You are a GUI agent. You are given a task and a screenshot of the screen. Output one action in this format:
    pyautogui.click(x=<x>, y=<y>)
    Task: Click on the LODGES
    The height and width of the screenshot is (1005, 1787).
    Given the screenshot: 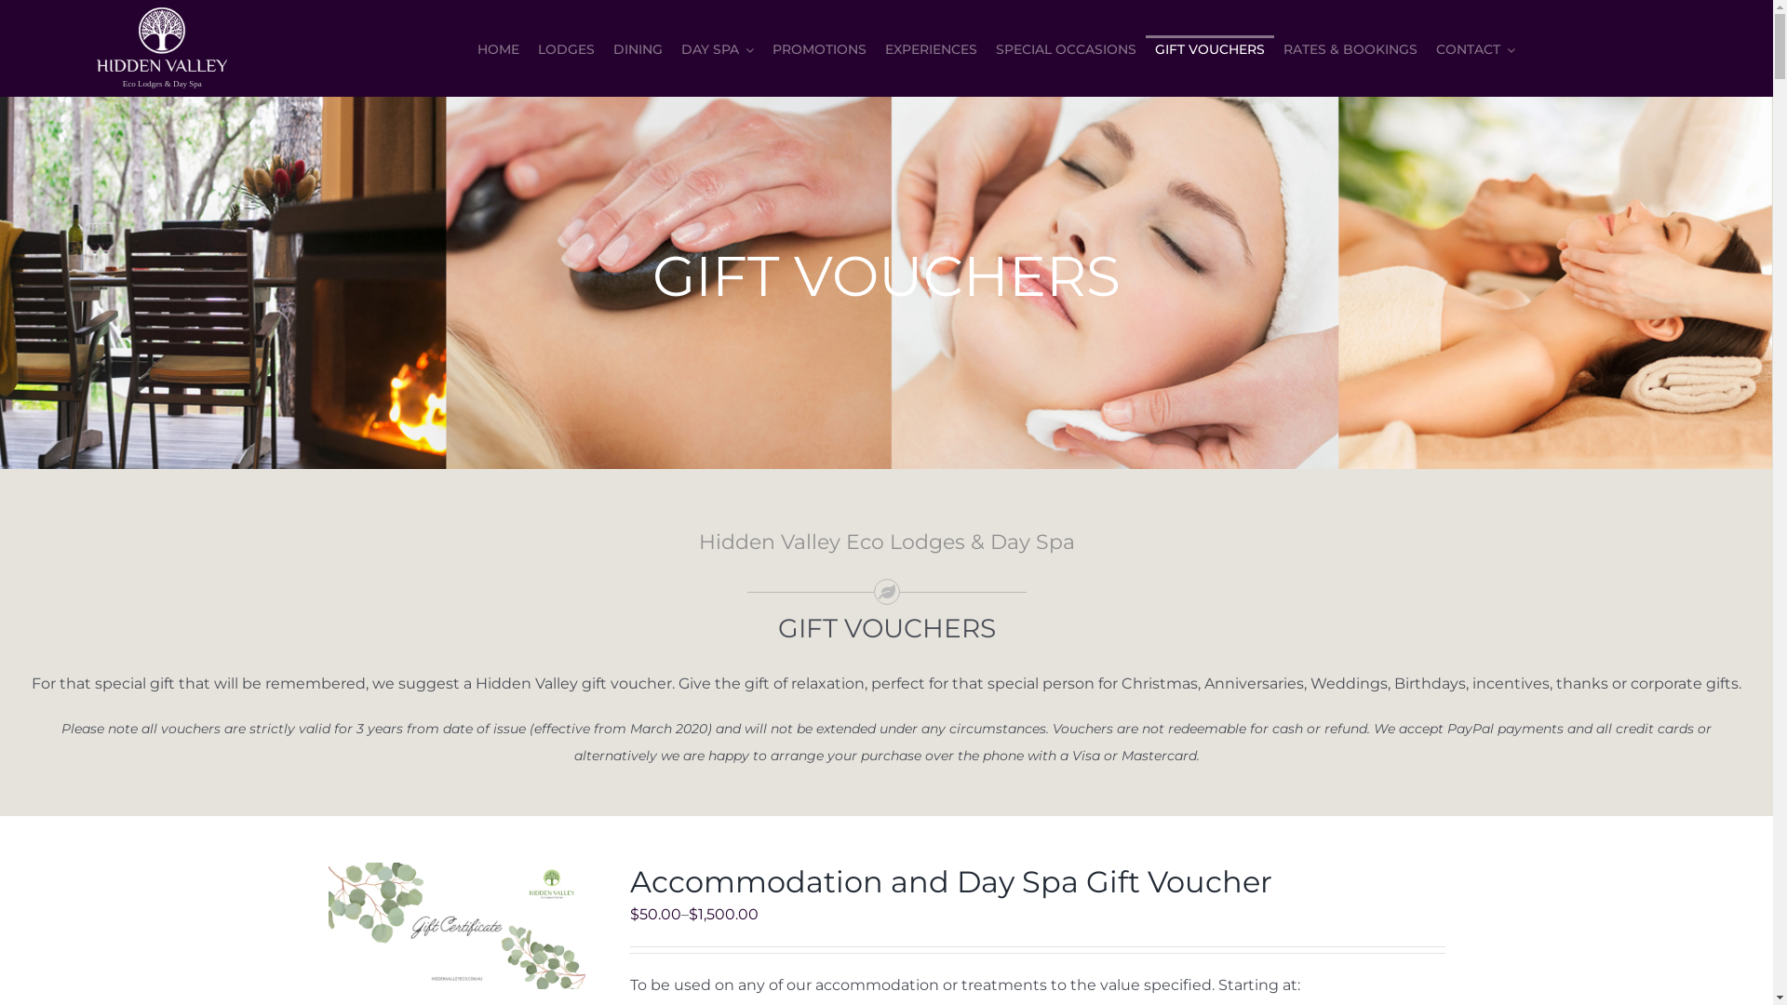 What is the action you would take?
    pyautogui.click(x=566, y=48)
    